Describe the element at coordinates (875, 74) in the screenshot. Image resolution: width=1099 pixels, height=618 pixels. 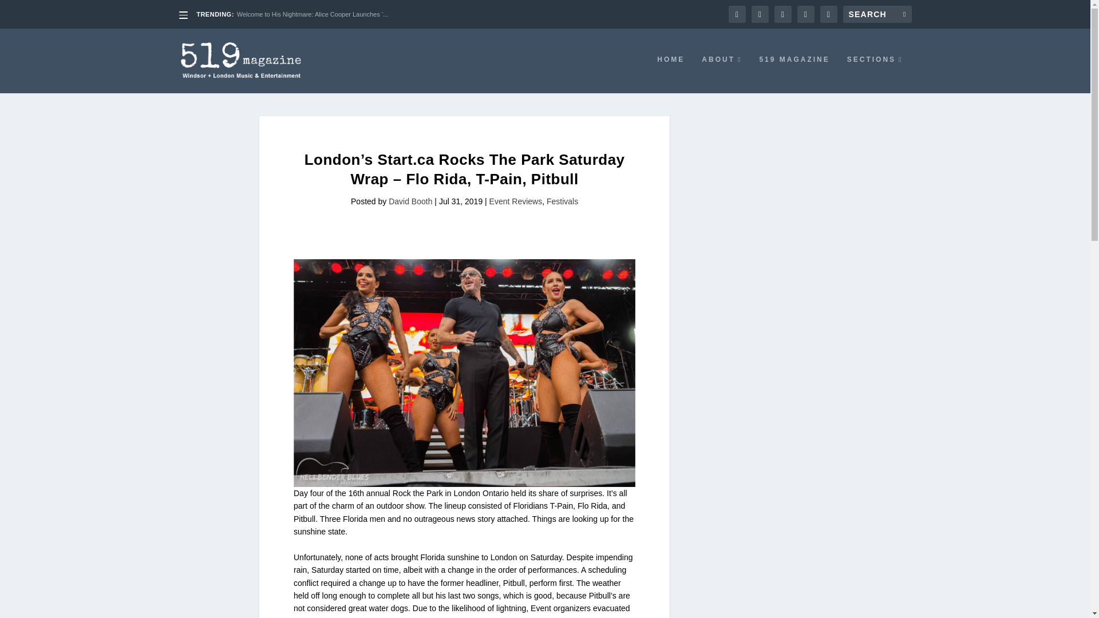
I see `SECTIONS` at that location.